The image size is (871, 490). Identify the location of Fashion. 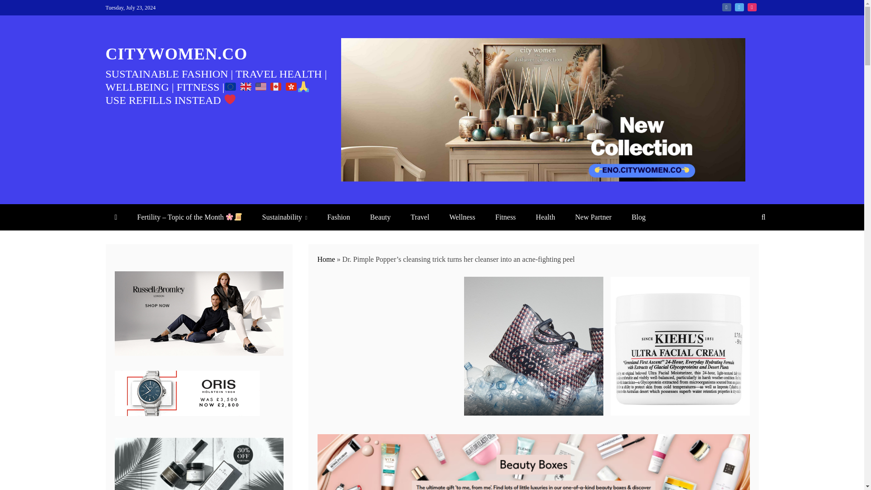
(338, 217).